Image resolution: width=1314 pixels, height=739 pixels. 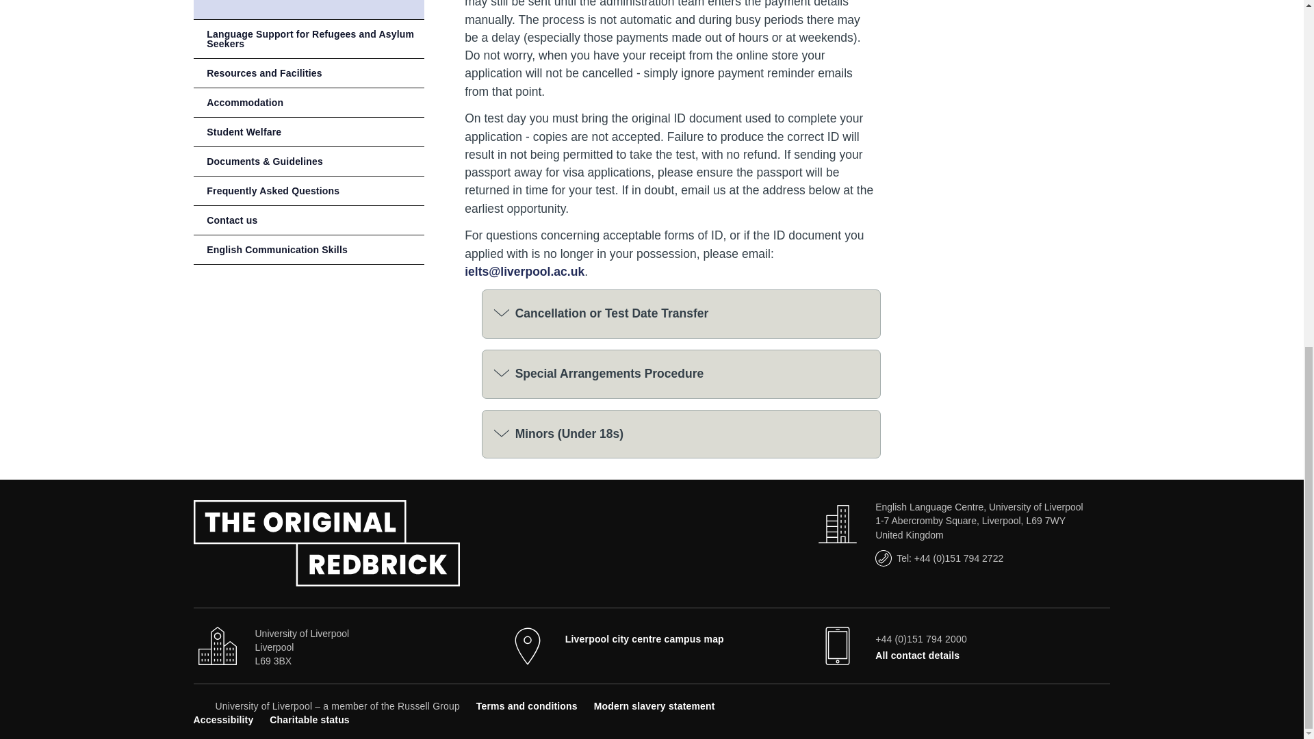 I want to click on instagram, so click(x=1080, y=704).